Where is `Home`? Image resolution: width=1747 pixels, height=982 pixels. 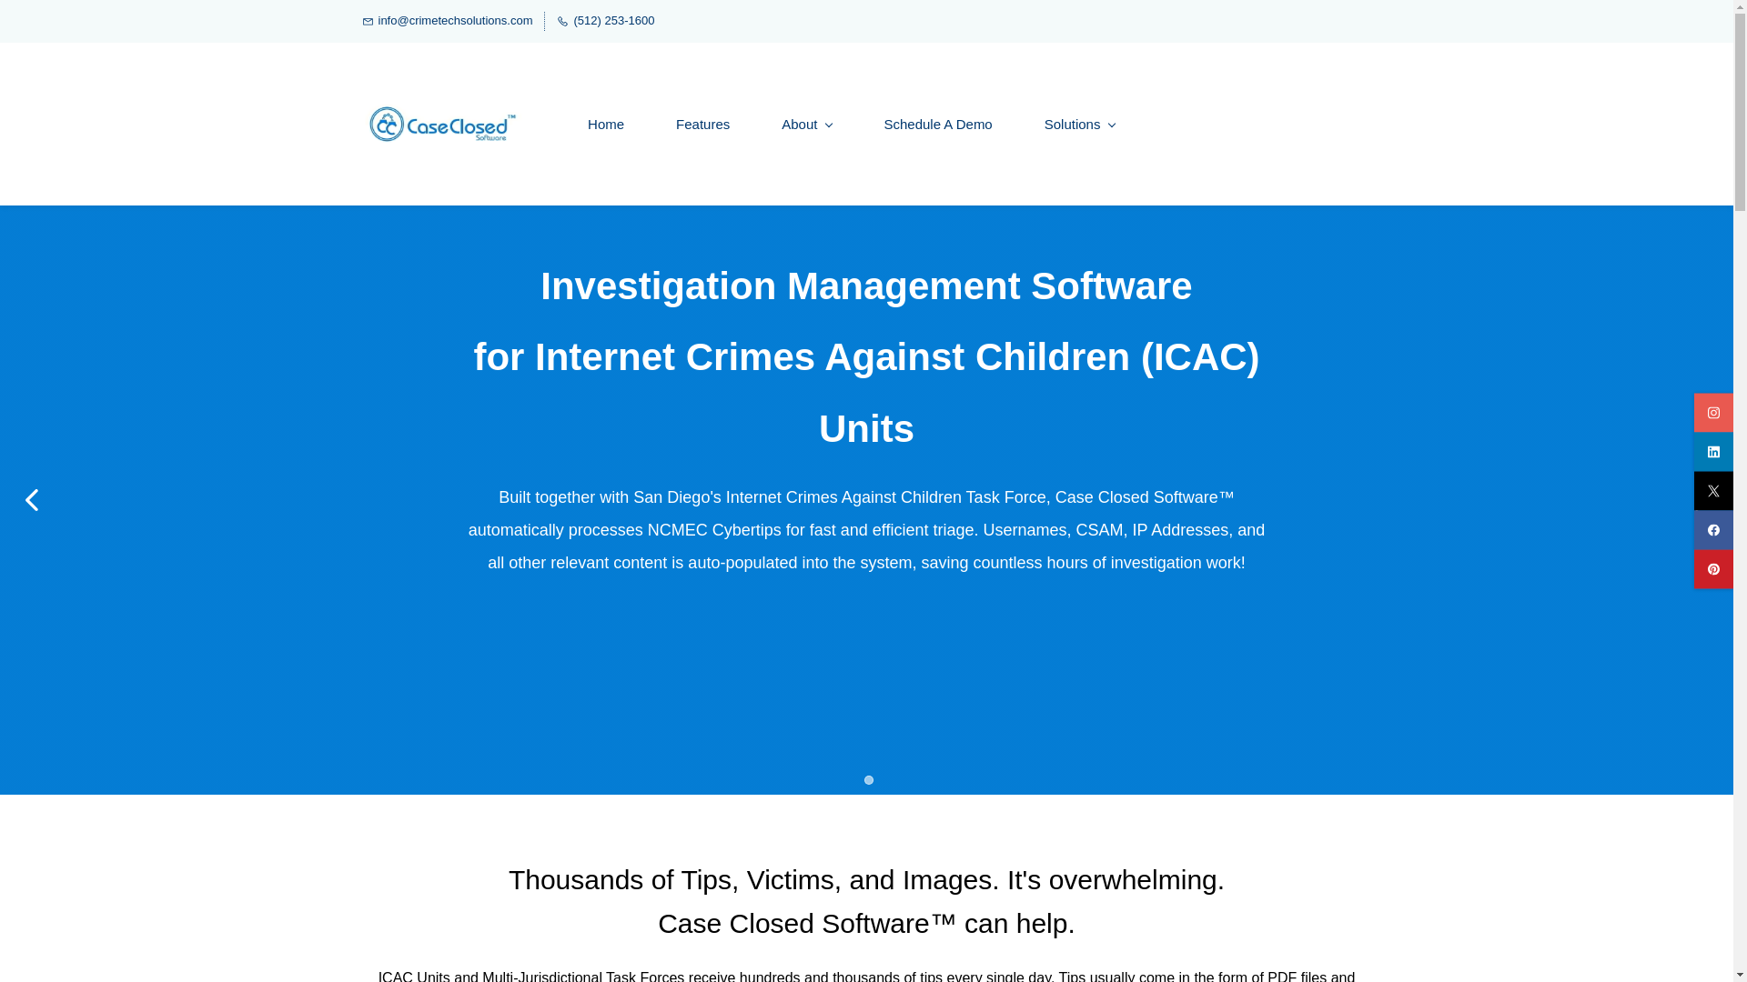 Home is located at coordinates (606, 124).